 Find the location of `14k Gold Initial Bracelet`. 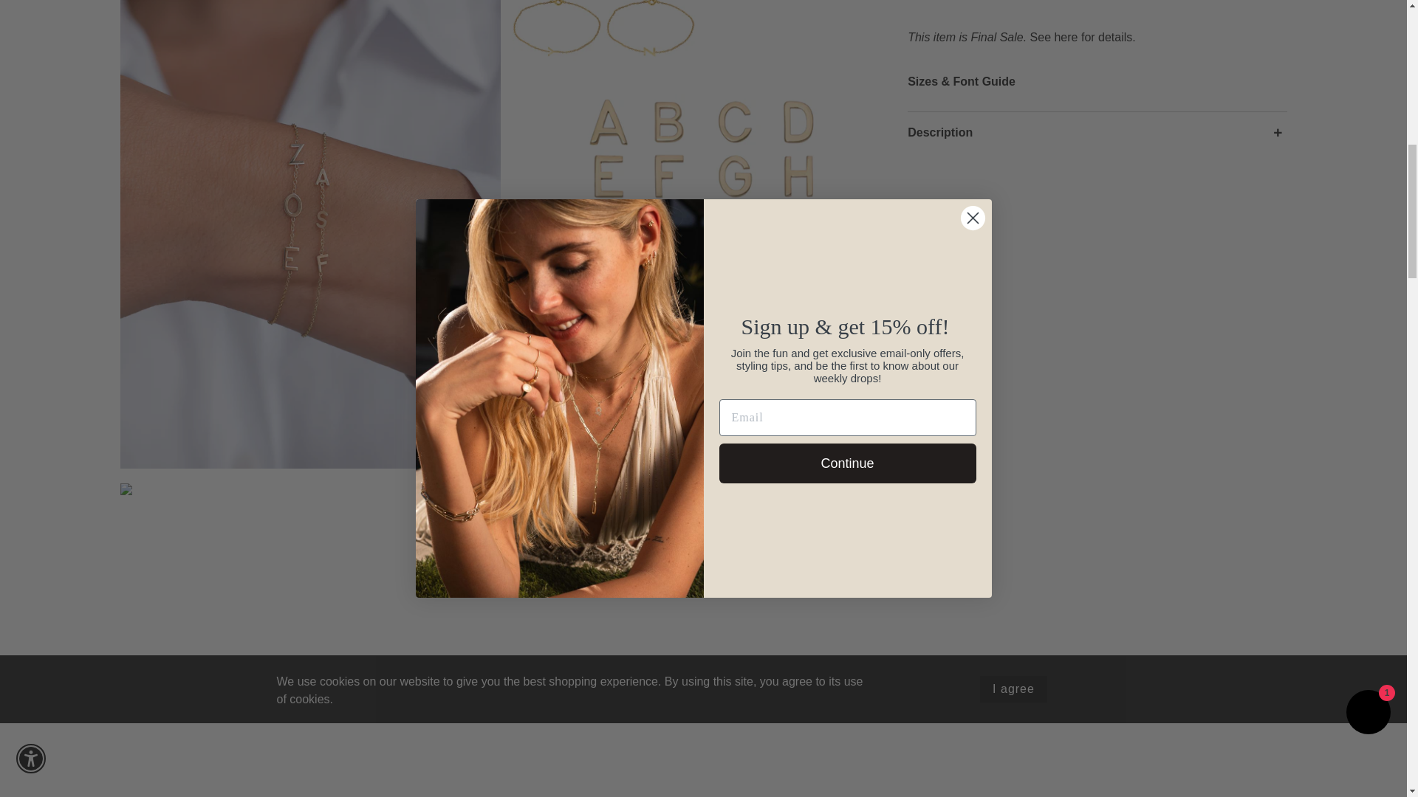

14k Gold Initial Bracelet is located at coordinates (702, 644).